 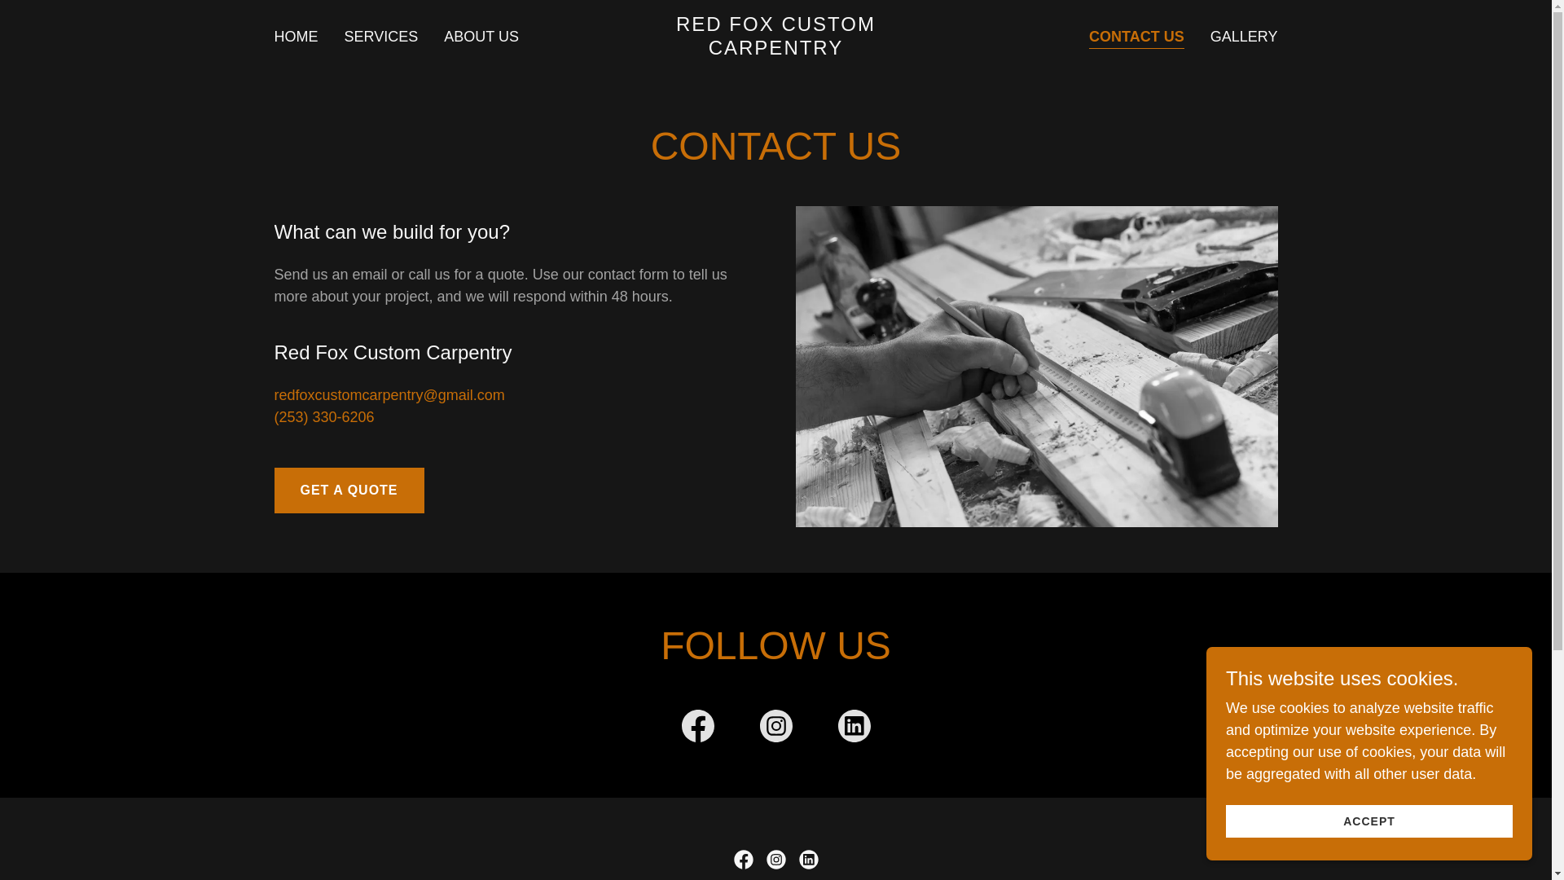 What do you see at coordinates (1244, 36) in the screenshot?
I see `GALLERY` at bounding box center [1244, 36].